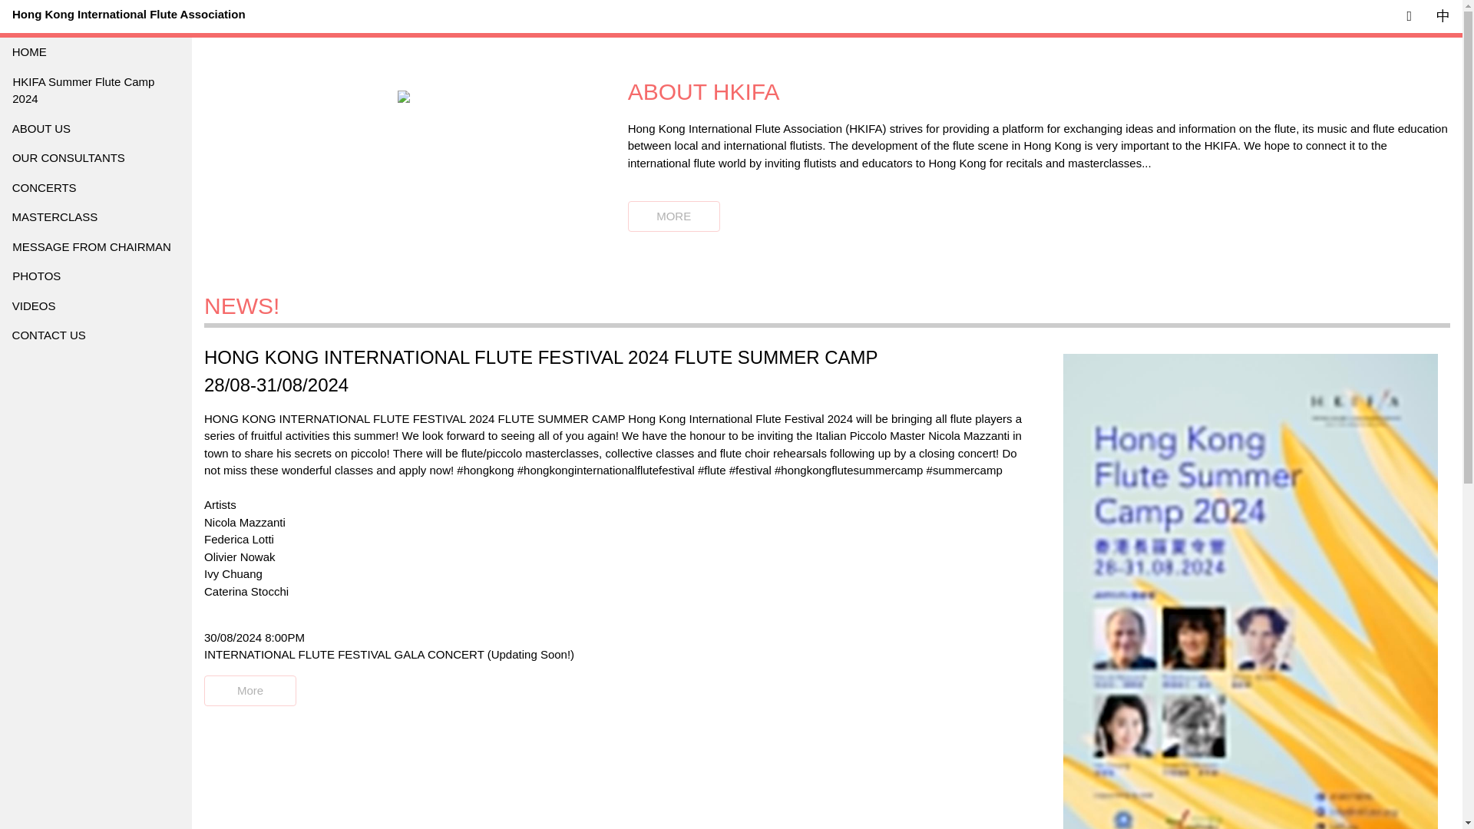  What do you see at coordinates (674, 216) in the screenshot?
I see `MORE` at bounding box center [674, 216].